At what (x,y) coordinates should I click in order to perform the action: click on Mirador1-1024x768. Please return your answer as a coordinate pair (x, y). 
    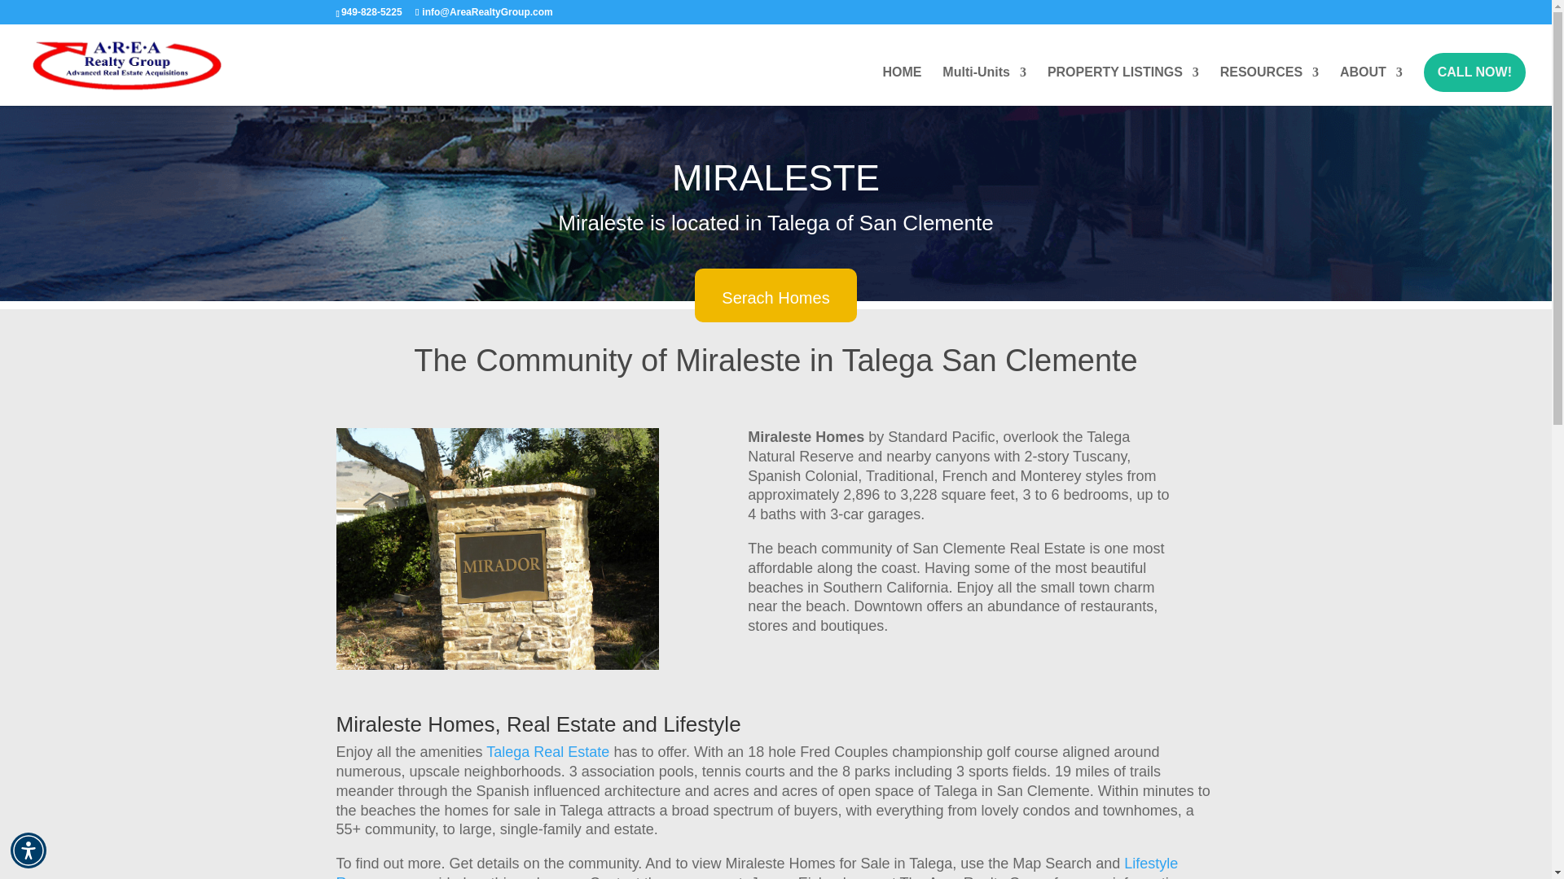
    Looking at the image, I should click on (497, 549).